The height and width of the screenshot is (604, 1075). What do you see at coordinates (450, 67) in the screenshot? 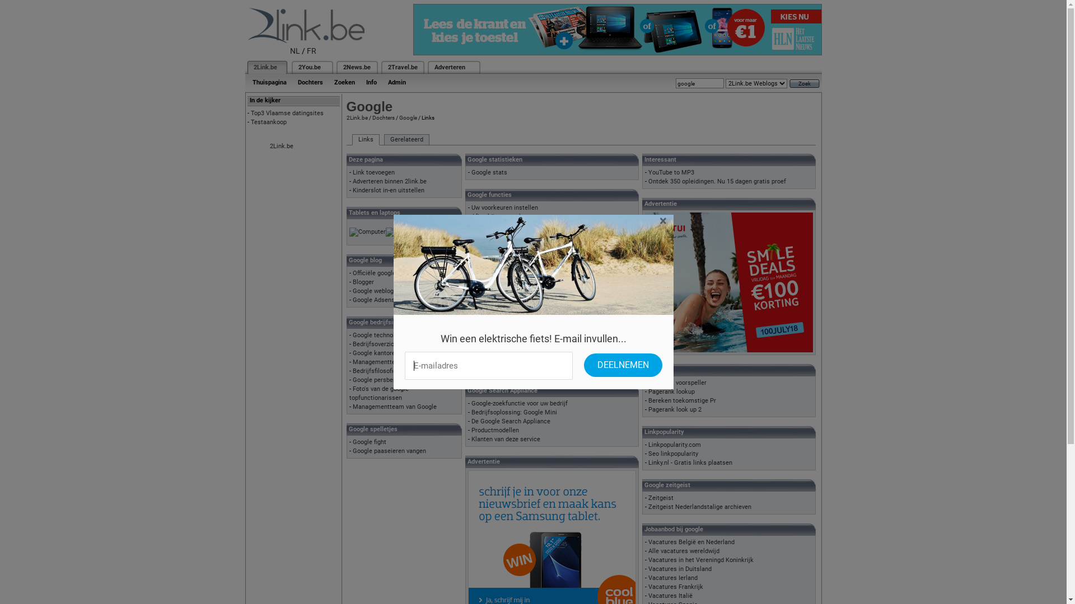
I see `Adverteren` at bounding box center [450, 67].